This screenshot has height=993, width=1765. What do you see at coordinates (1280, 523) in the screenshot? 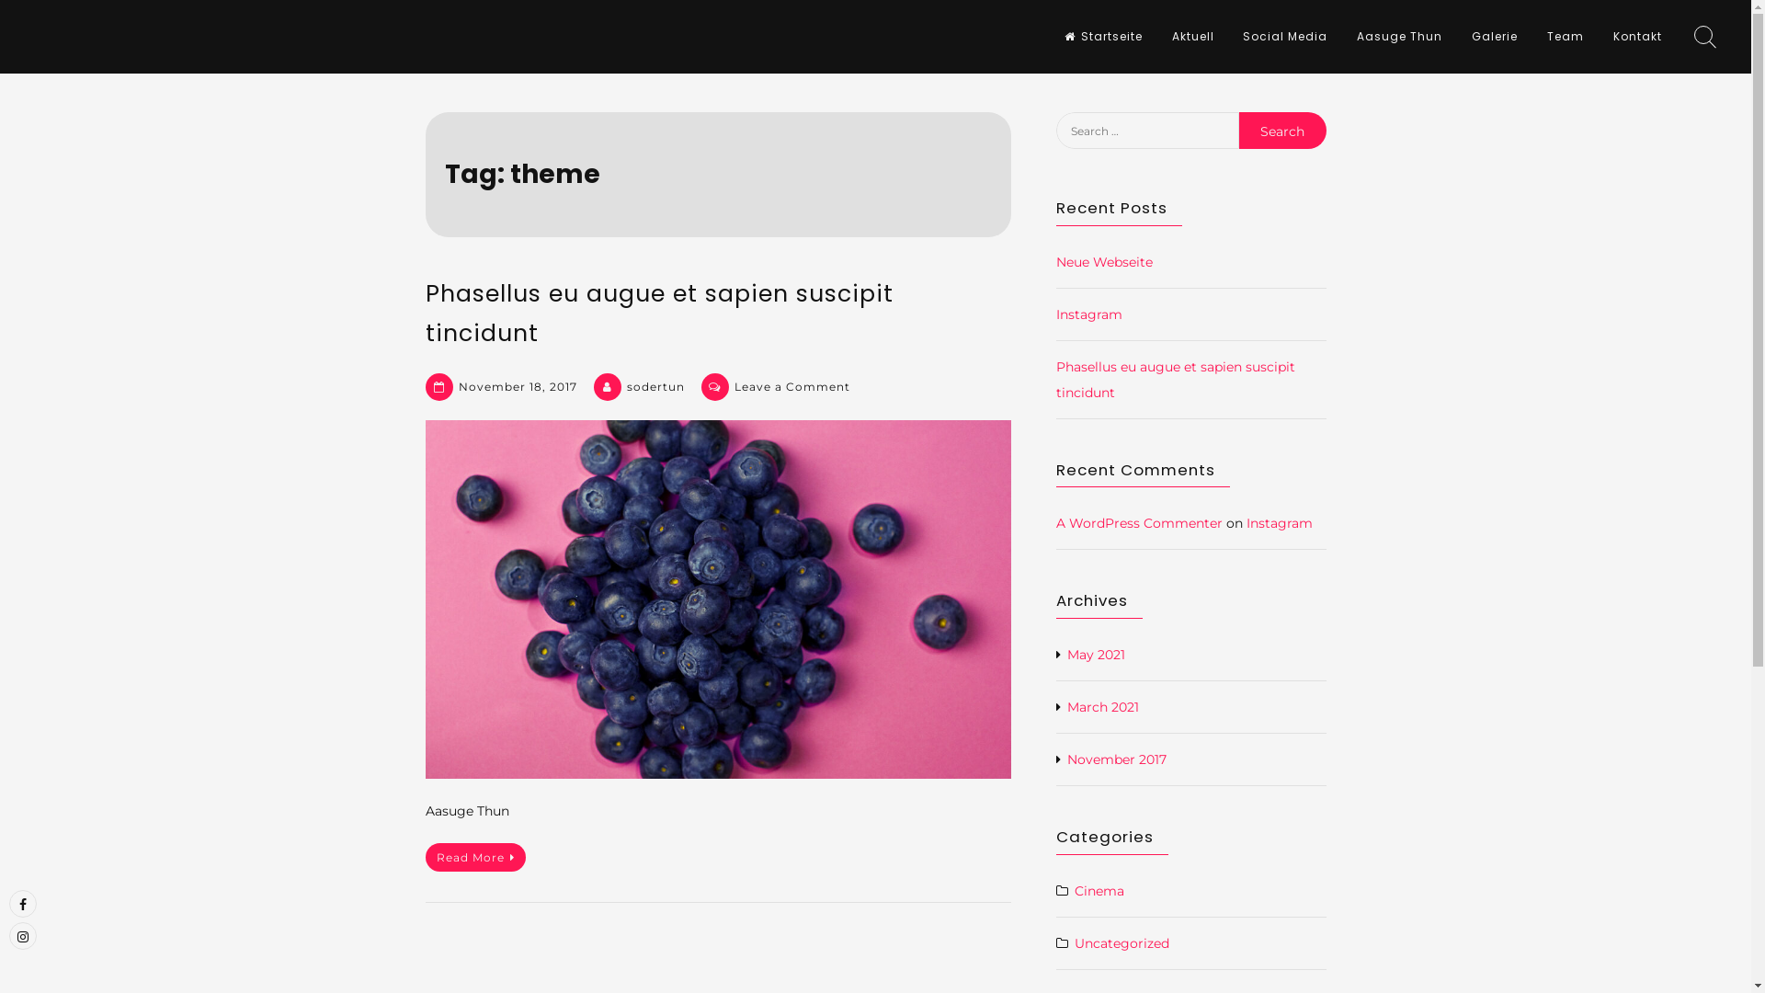
I see `Instagram` at bounding box center [1280, 523].